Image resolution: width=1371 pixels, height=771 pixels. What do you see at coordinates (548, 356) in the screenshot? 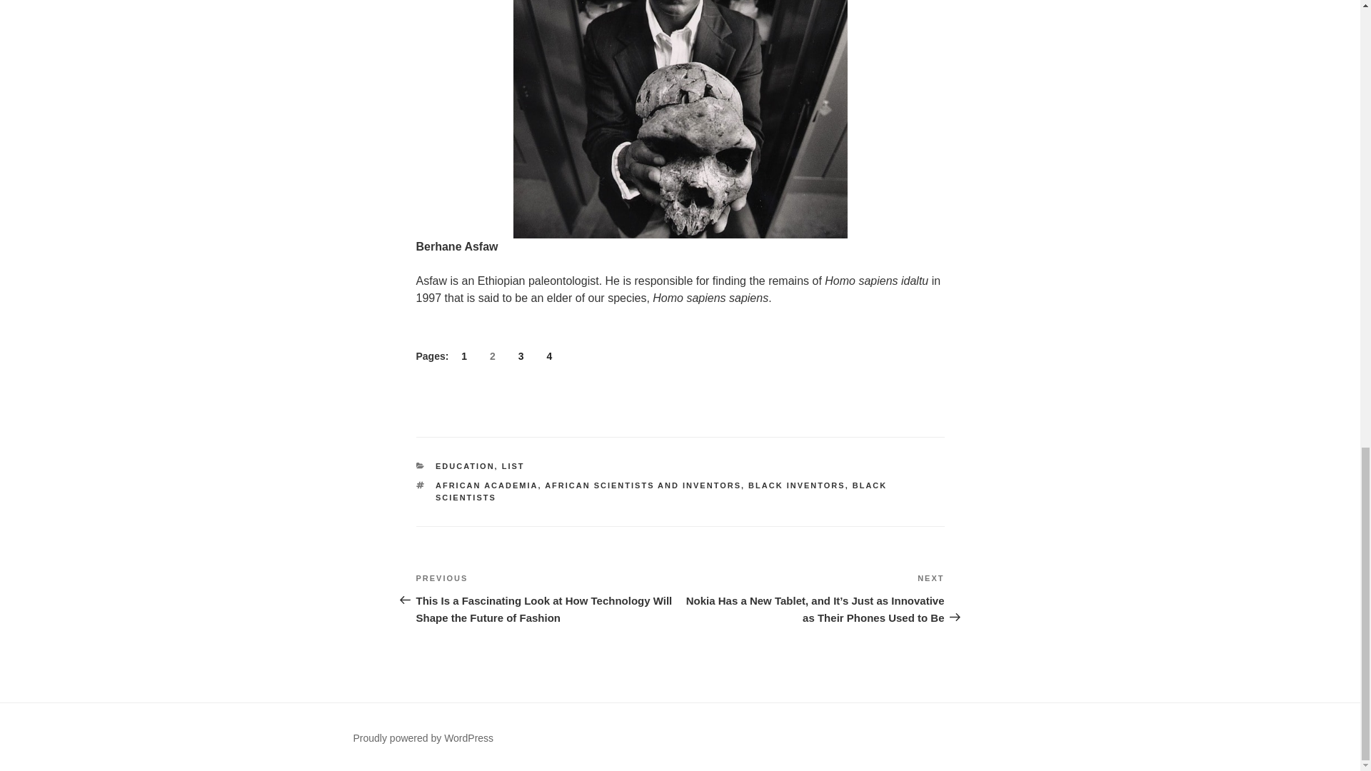
I see `4` at bounding box center [548, 356].